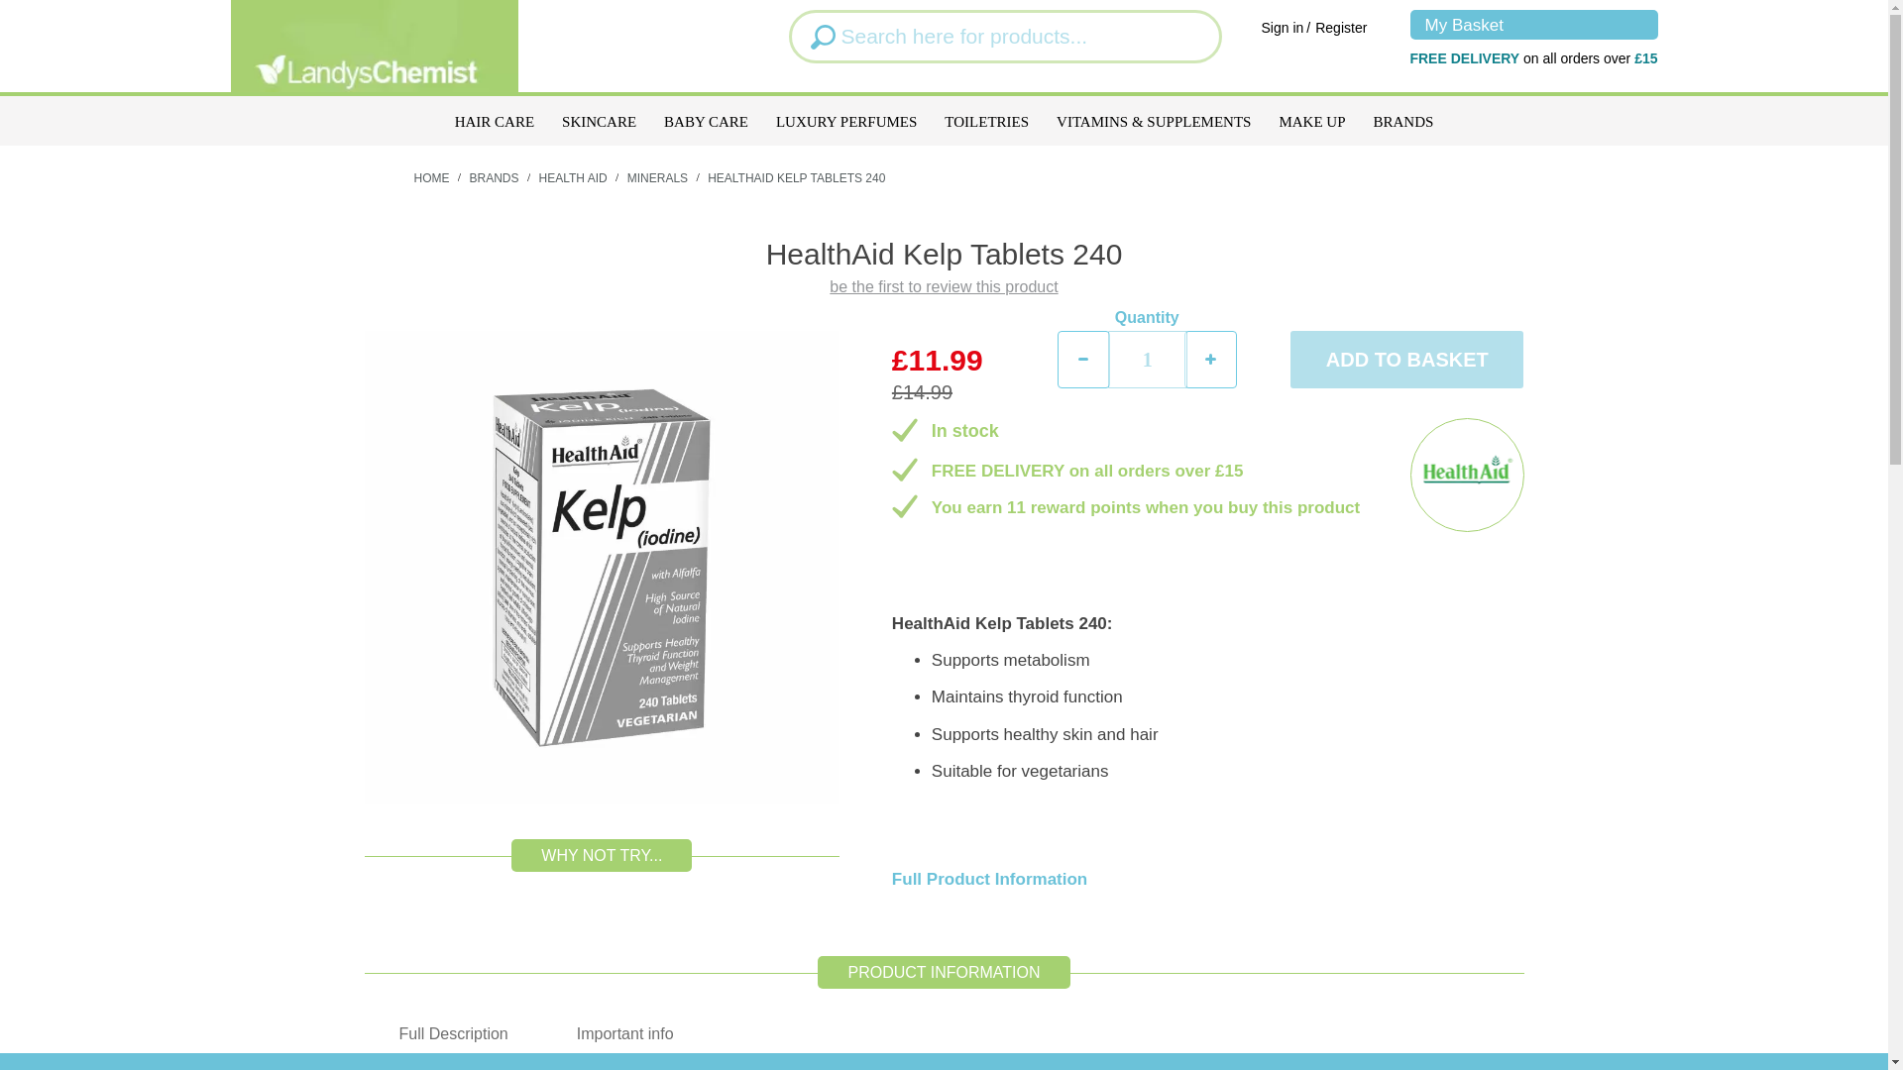 The height and width of the screenshot is (1070, 1903). I want to click on Register, so click(1340, 28).